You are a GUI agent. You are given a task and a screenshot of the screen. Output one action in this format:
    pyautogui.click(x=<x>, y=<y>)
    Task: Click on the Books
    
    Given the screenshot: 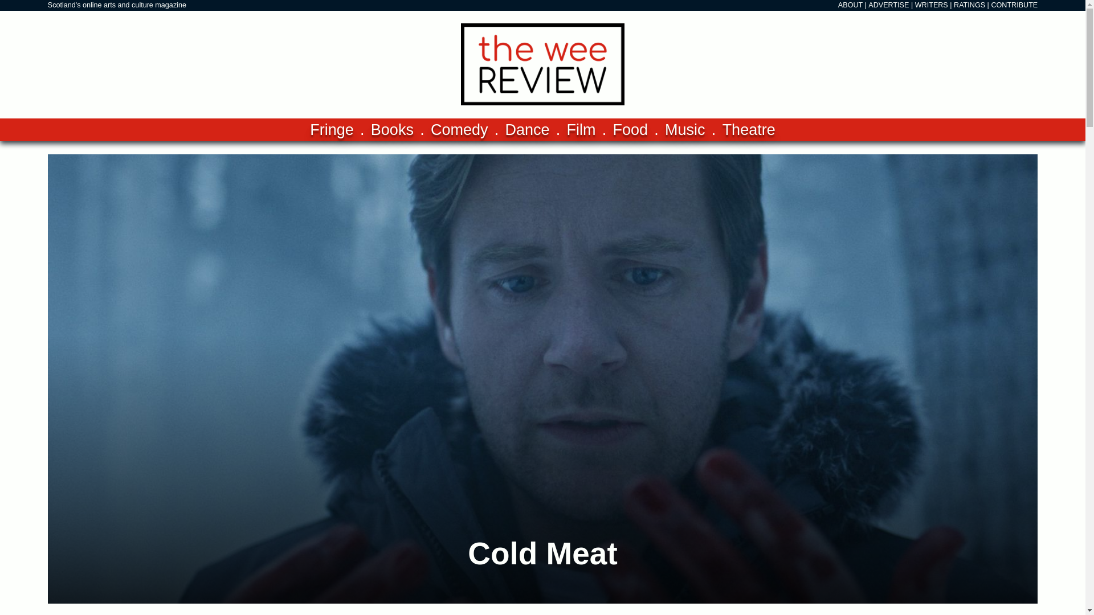 What is the action you would take?
    pyautogui.click(x=392, y=130)
    